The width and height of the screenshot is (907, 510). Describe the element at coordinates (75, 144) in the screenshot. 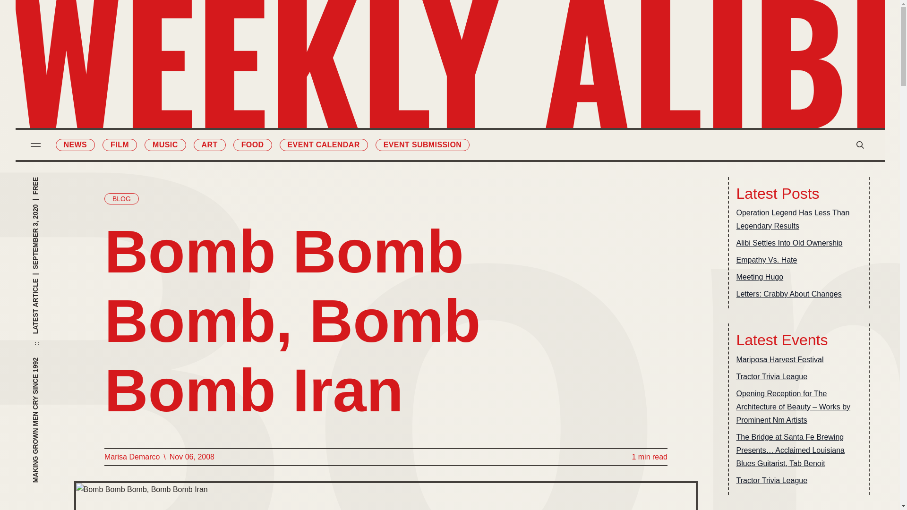

I see `NEWS` at that location.